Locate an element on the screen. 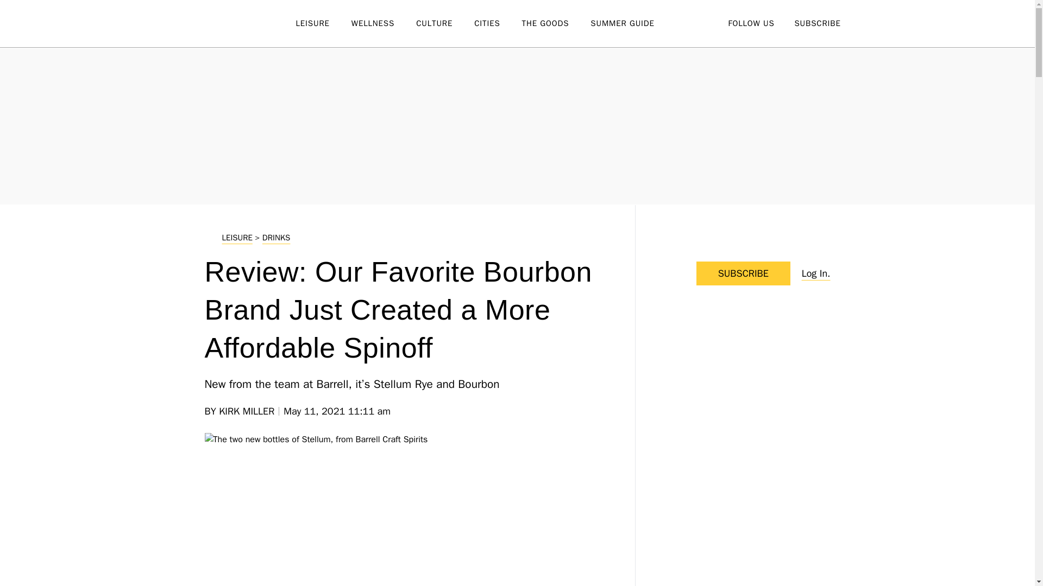 The height and width of the screenshot is (586, 1043). CULTURE is located at coordinates (445, 24).